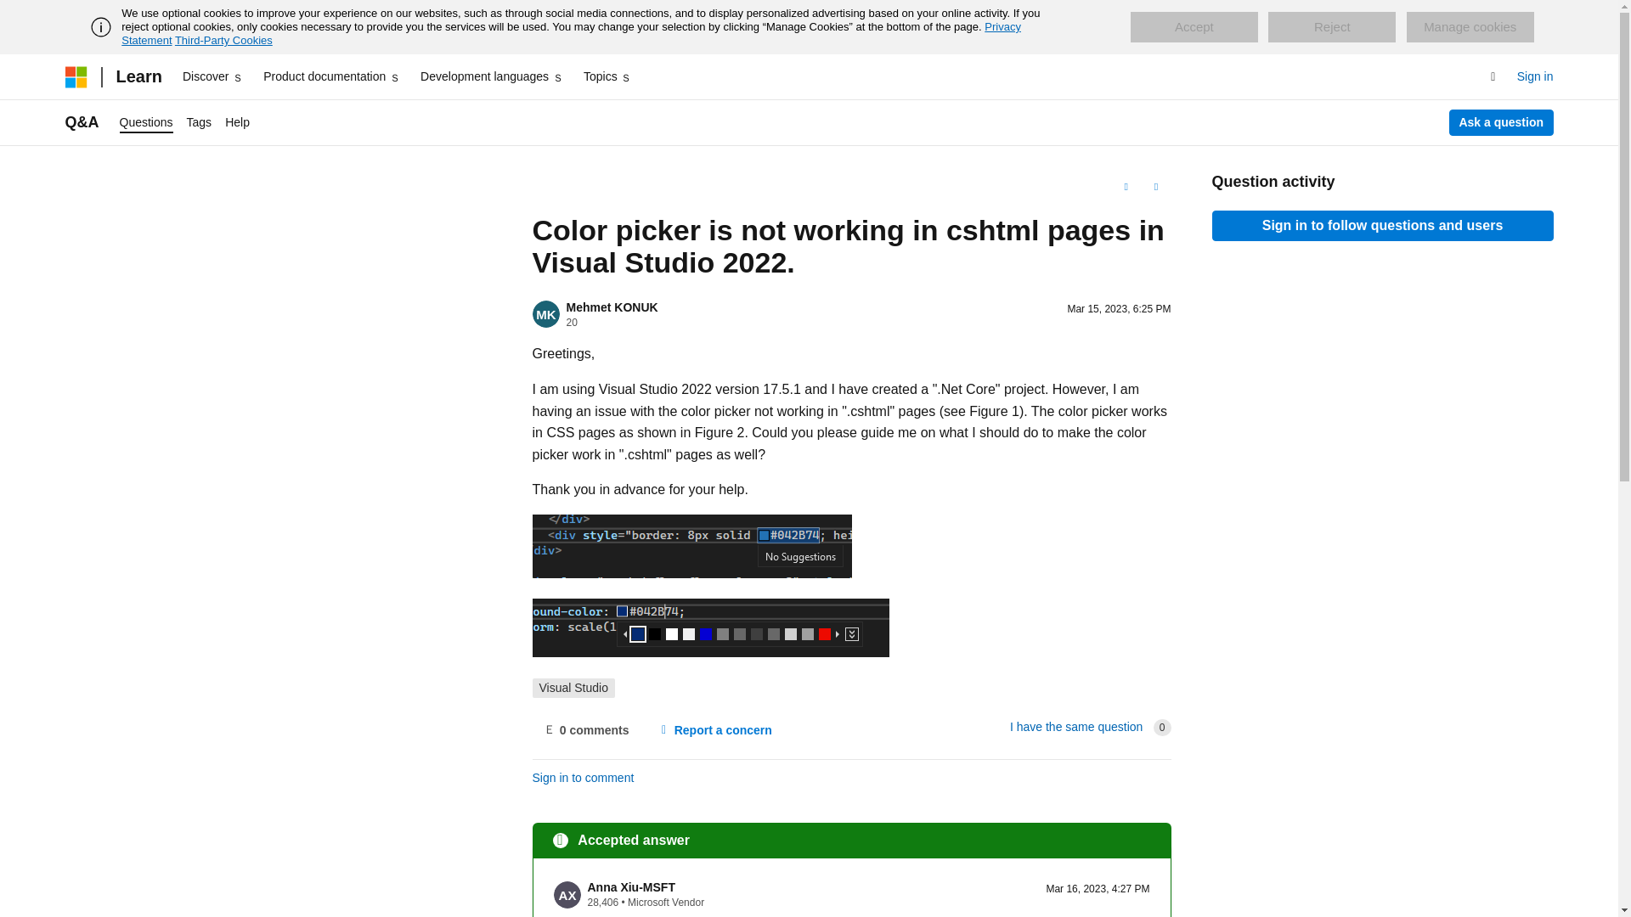  I want to click on Questions, so click(146, 122).